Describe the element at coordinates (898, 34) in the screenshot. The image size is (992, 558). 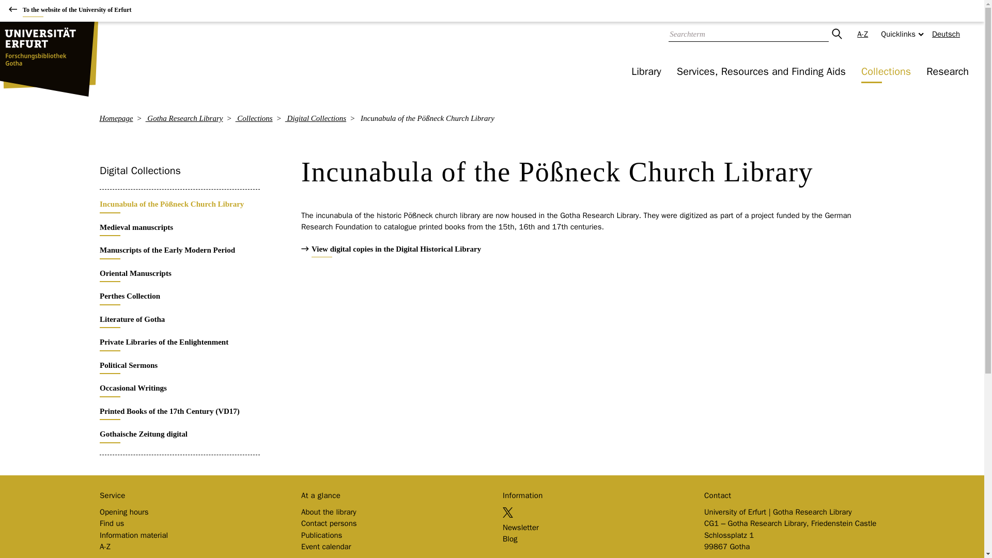
I see `Quicklinks` at that location.